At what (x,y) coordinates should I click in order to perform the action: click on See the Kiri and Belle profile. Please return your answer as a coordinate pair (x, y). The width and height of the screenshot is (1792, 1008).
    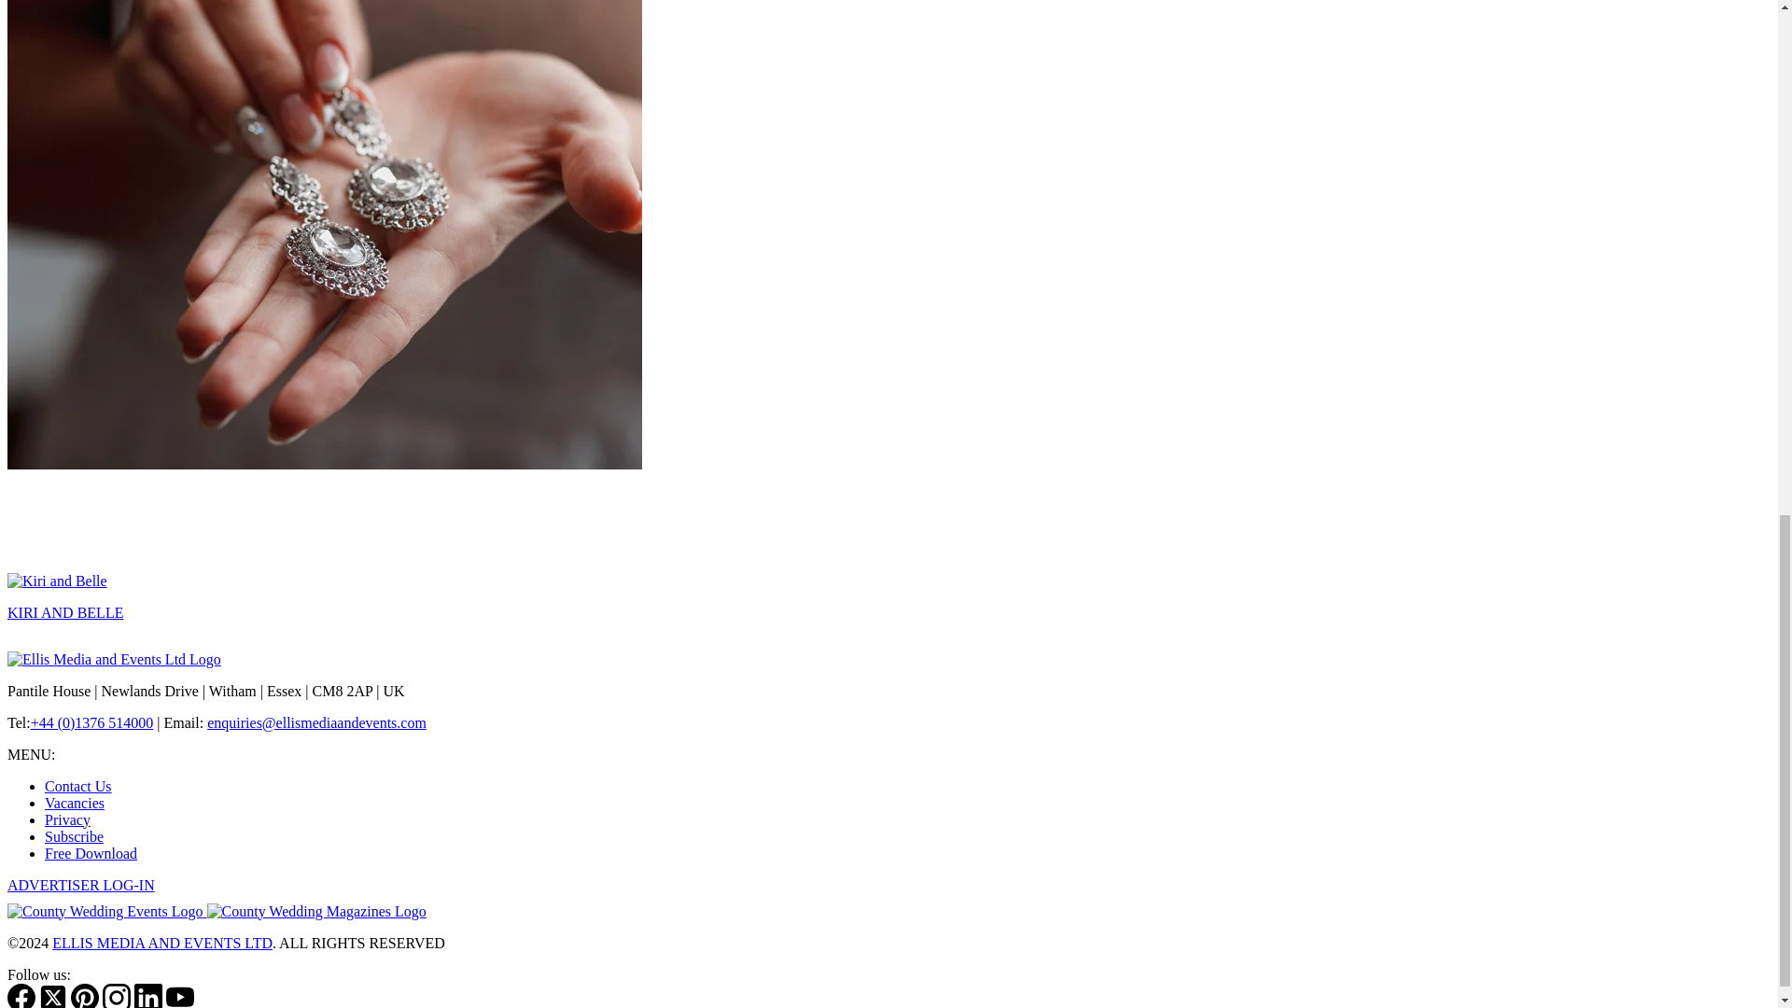
    Looking at the image, I should click on (65, 612).